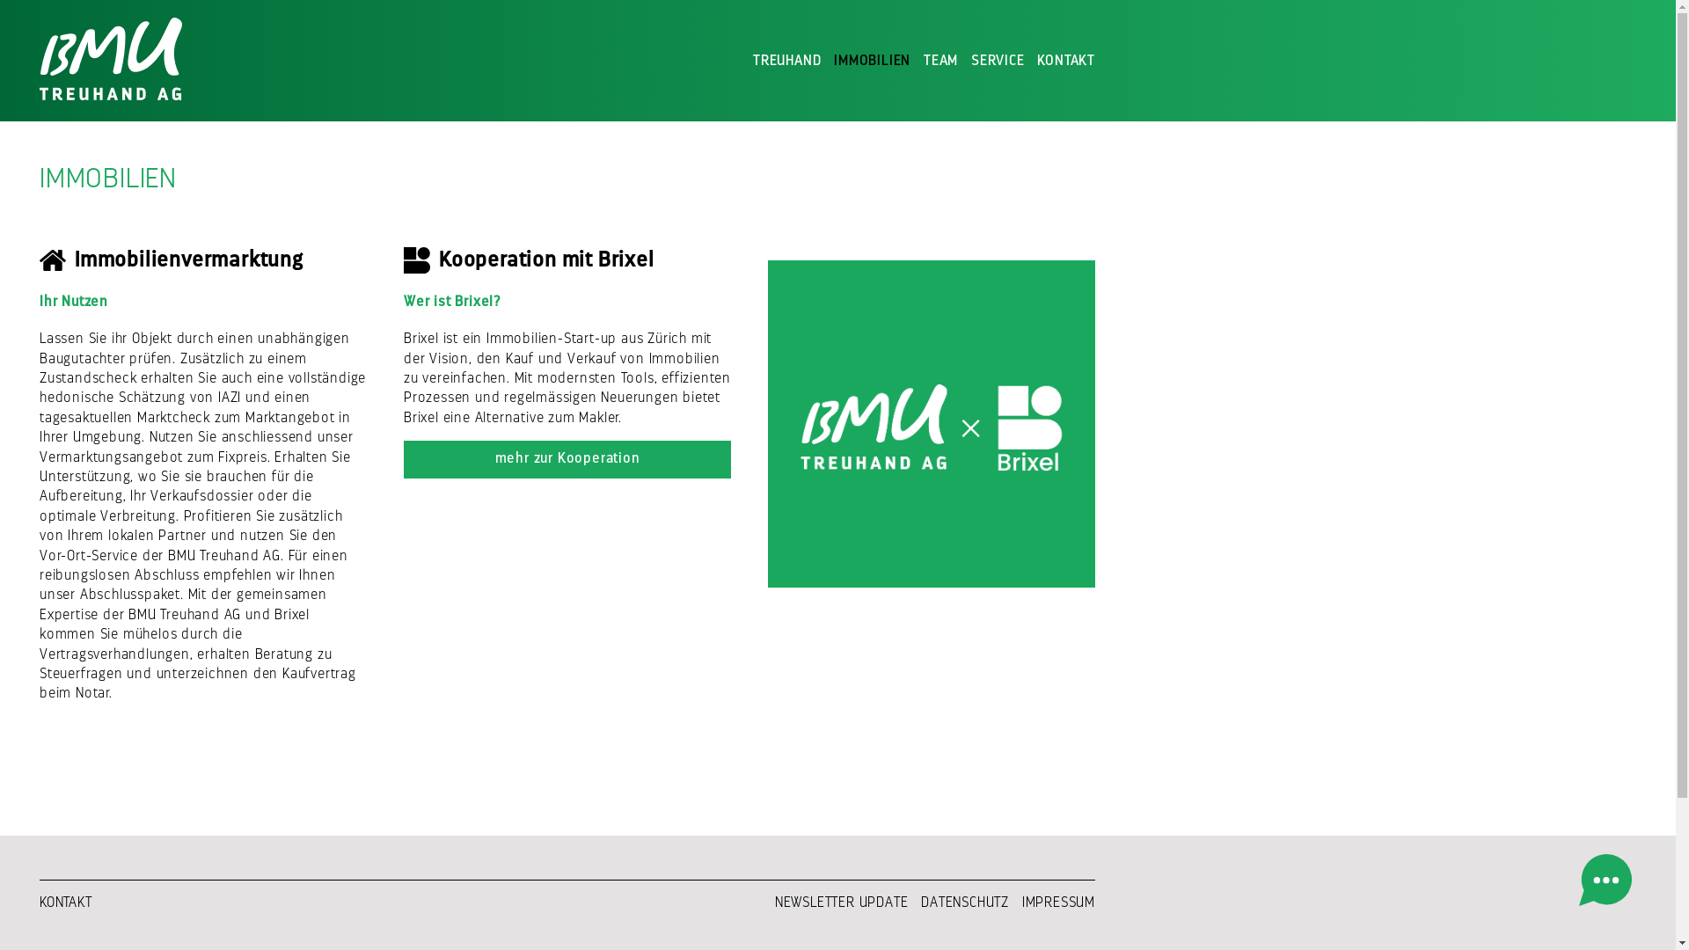  Describe the element at coordinates (66, 902) in the screenshot. I see `KONTAKT` at that location.